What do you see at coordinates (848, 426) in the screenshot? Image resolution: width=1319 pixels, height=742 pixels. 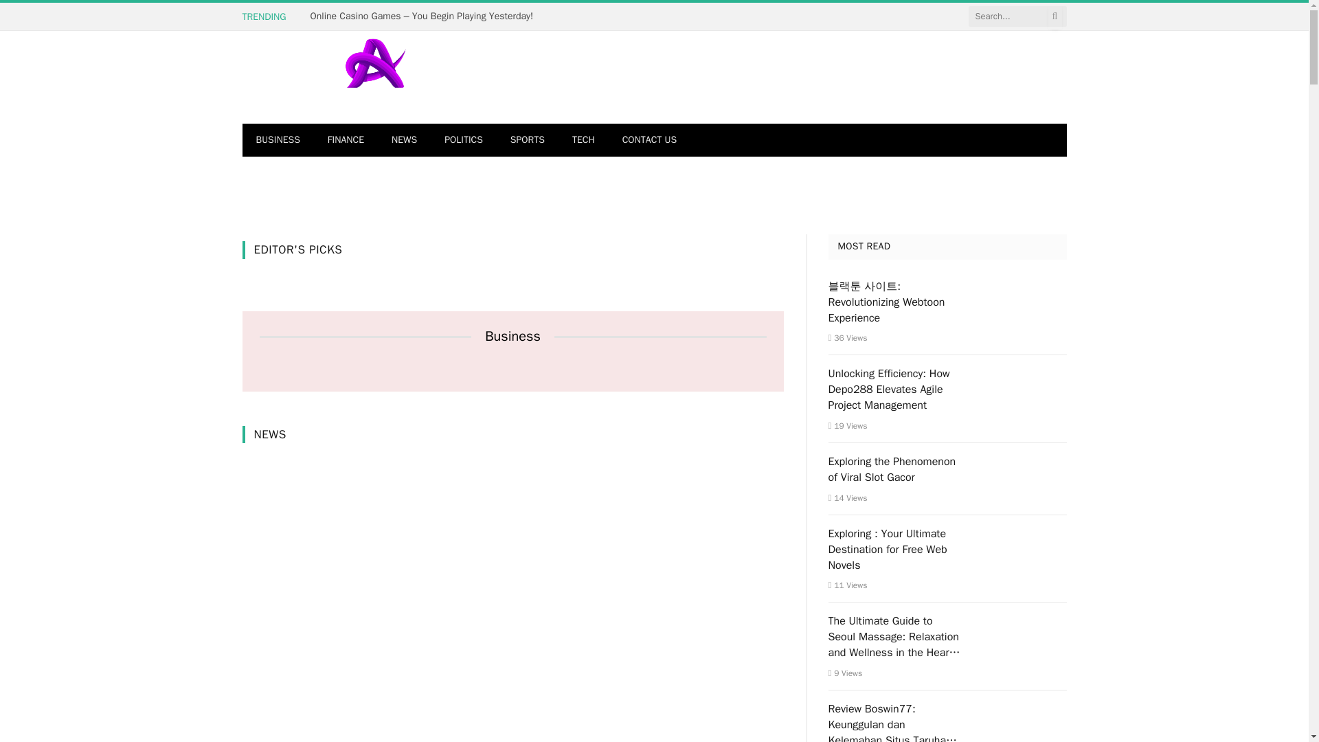 I see `19 Article Views` at bounding box center [848, 426].